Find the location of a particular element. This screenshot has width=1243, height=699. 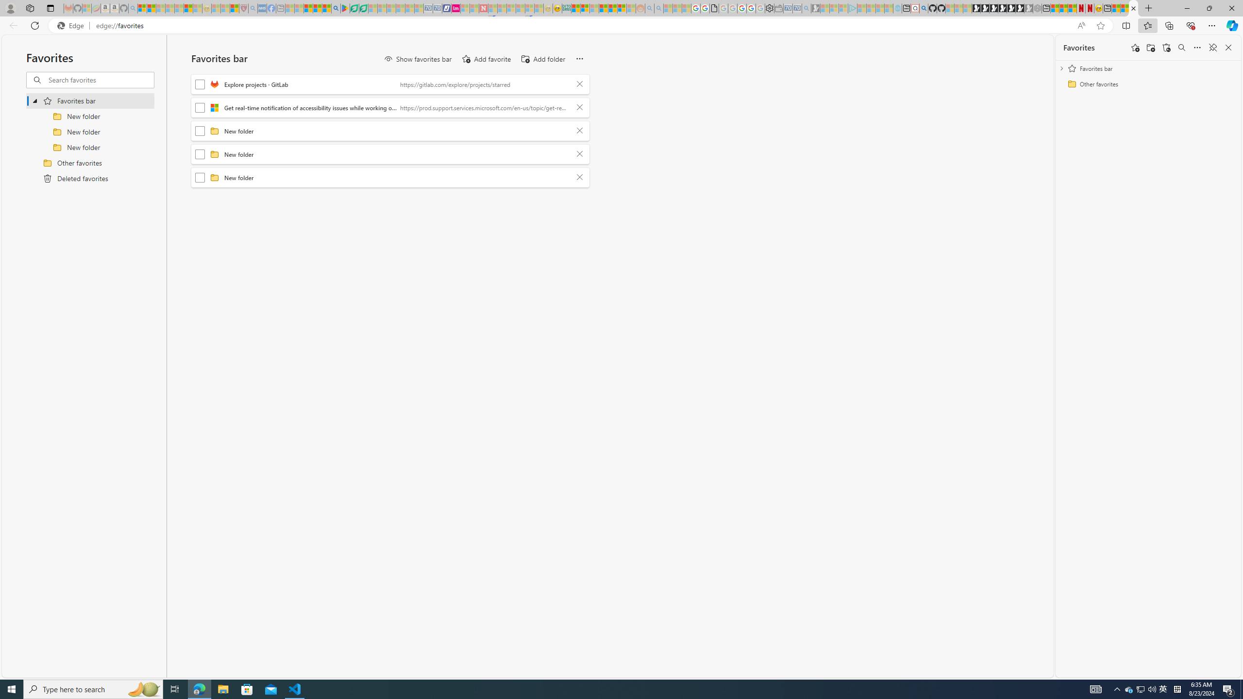

Add favorite is located at coordinates (486, 59).